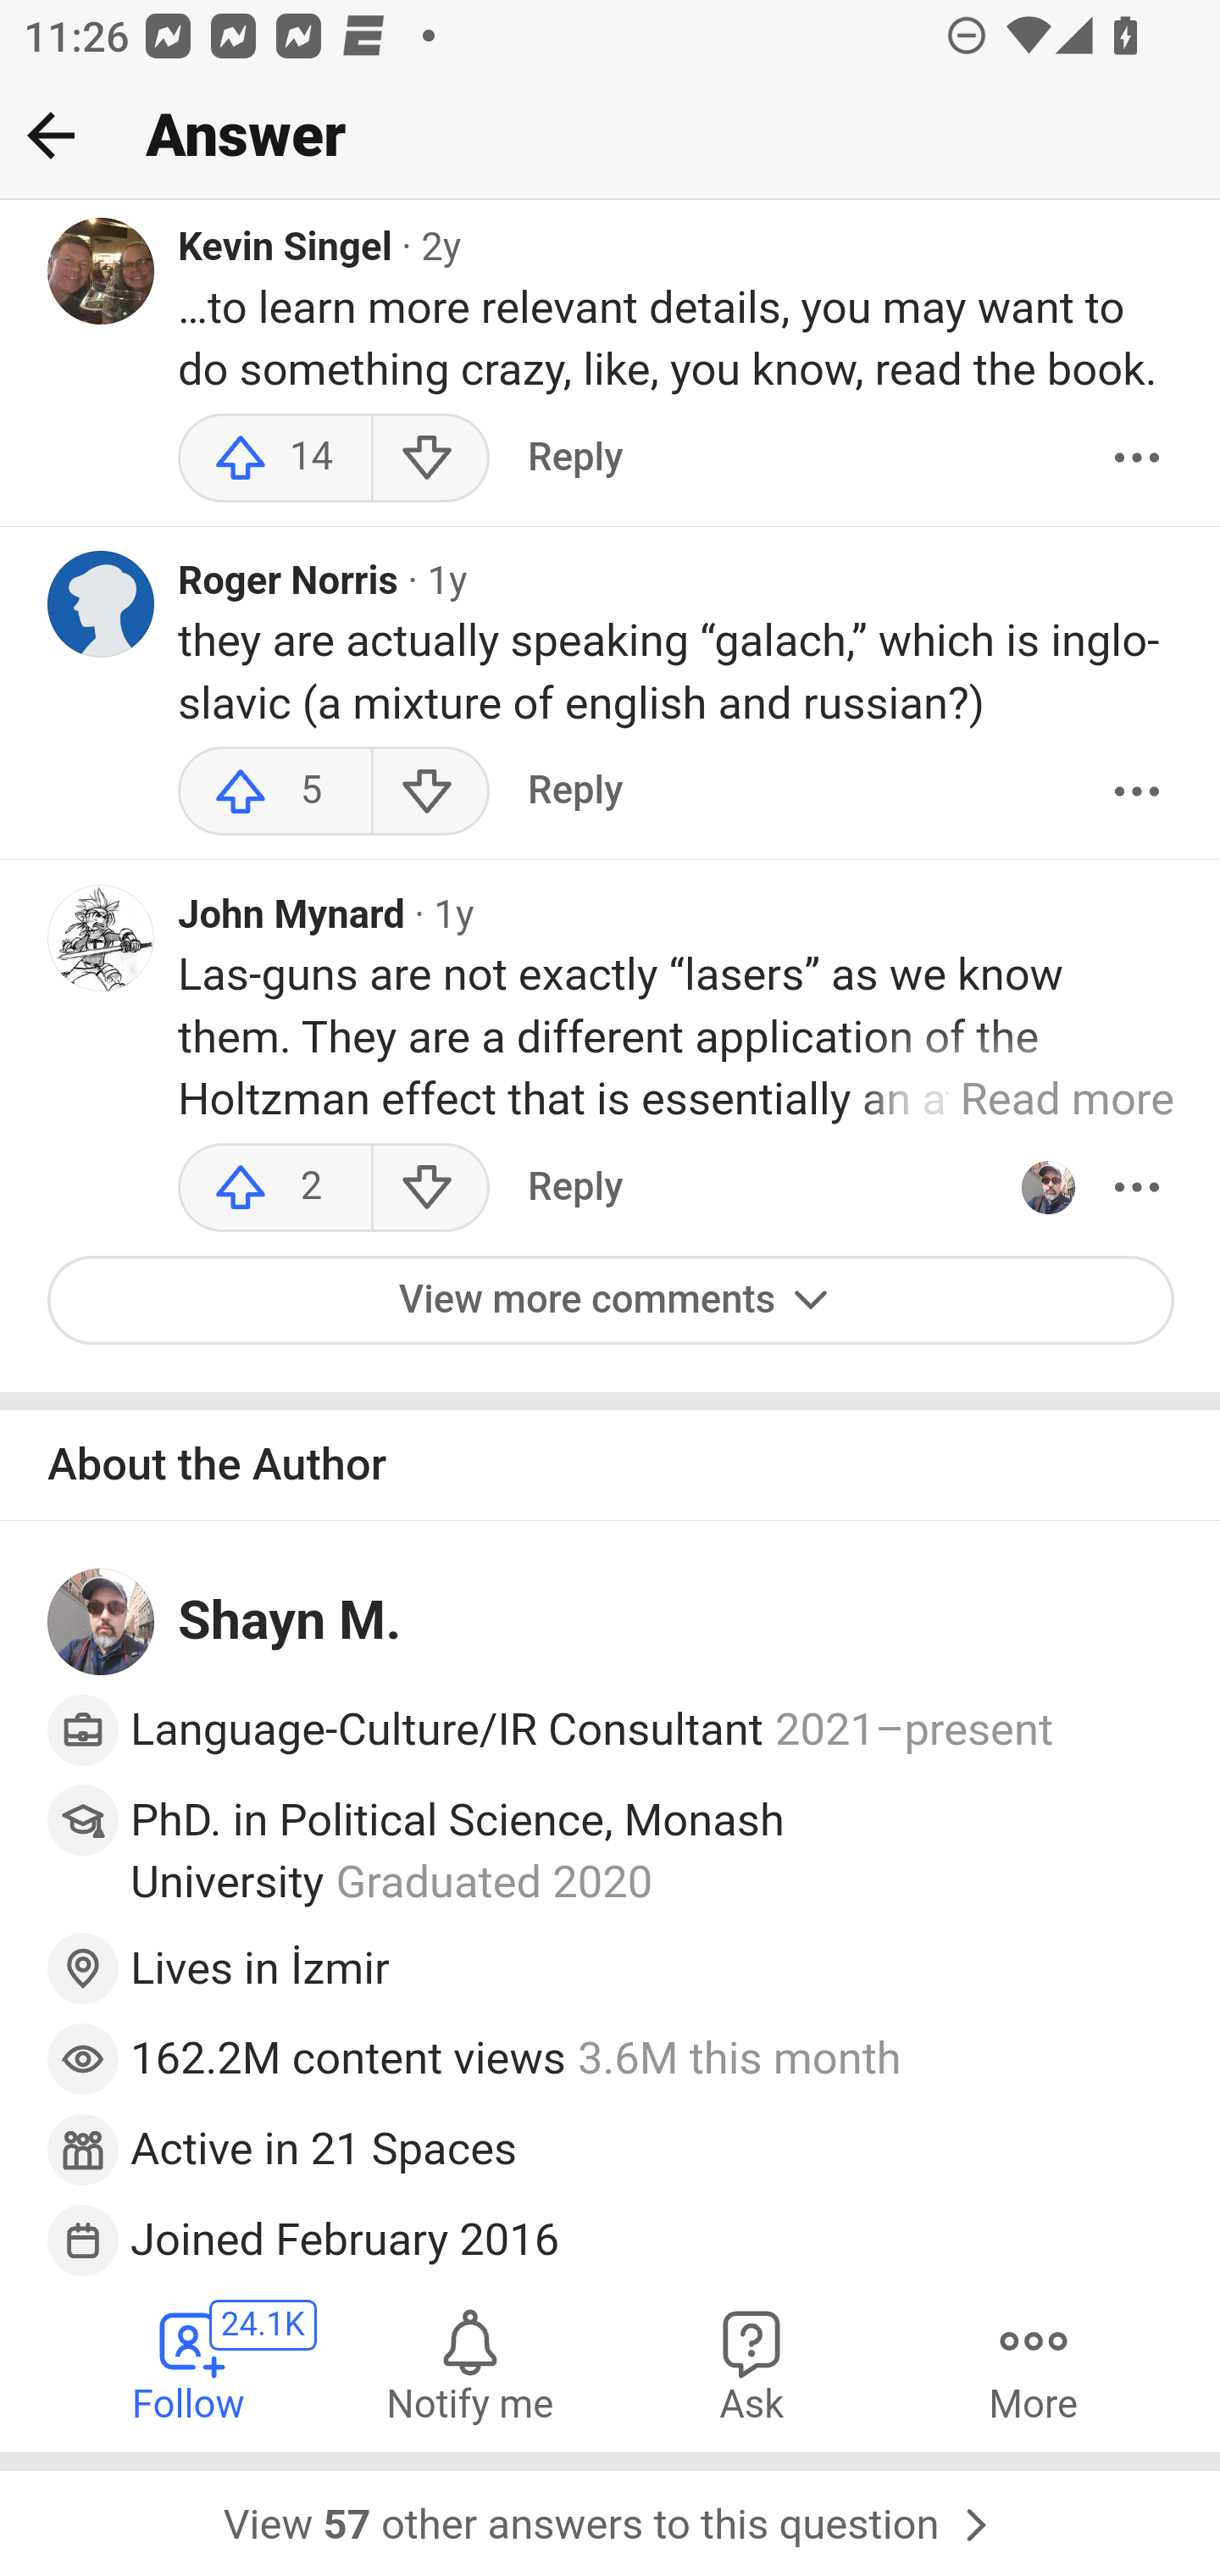 Image resolution: width=1220 pixels, height=2576 pixels. What do you see at coordinates (102, 607) in the screenshot?
I see `Profile photo for Roger Norris` at bounding box center [102, 607].